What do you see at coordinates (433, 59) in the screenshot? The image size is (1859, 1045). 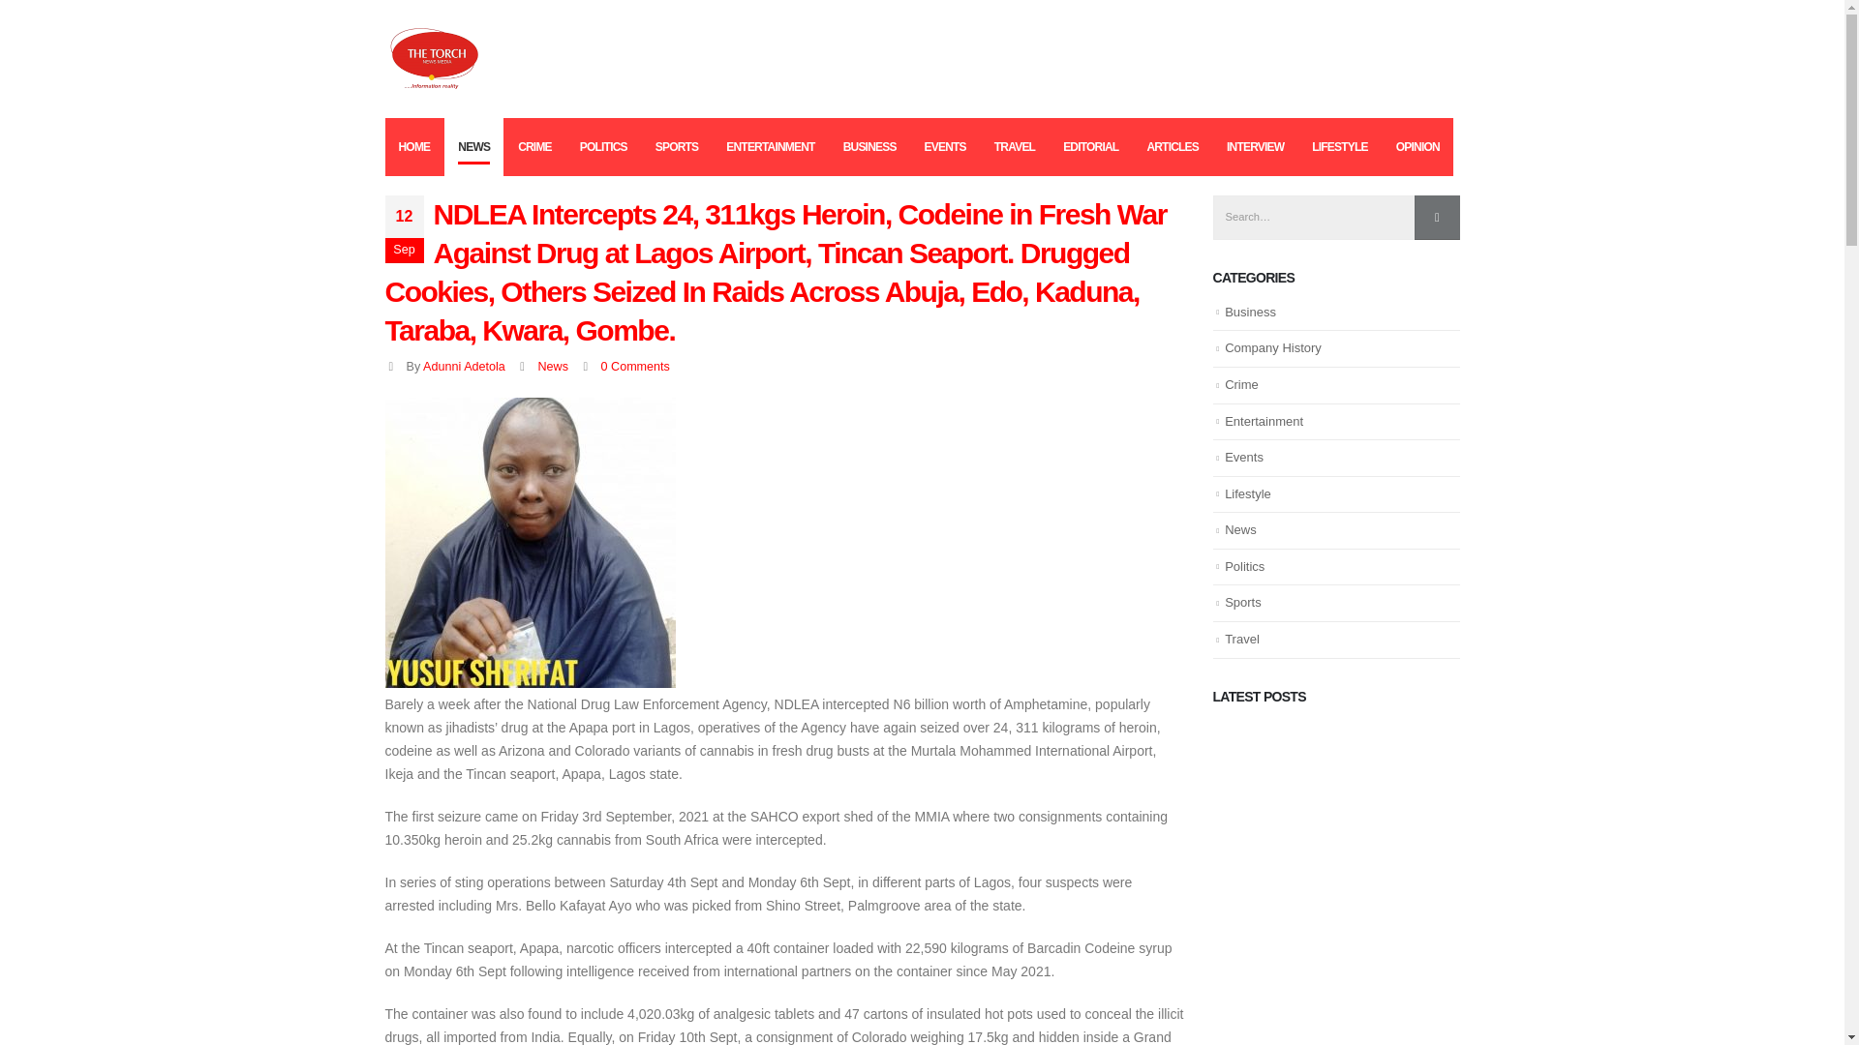 I see `thetorchnewsmedia - Information reality` at bounding box center [433, 59].